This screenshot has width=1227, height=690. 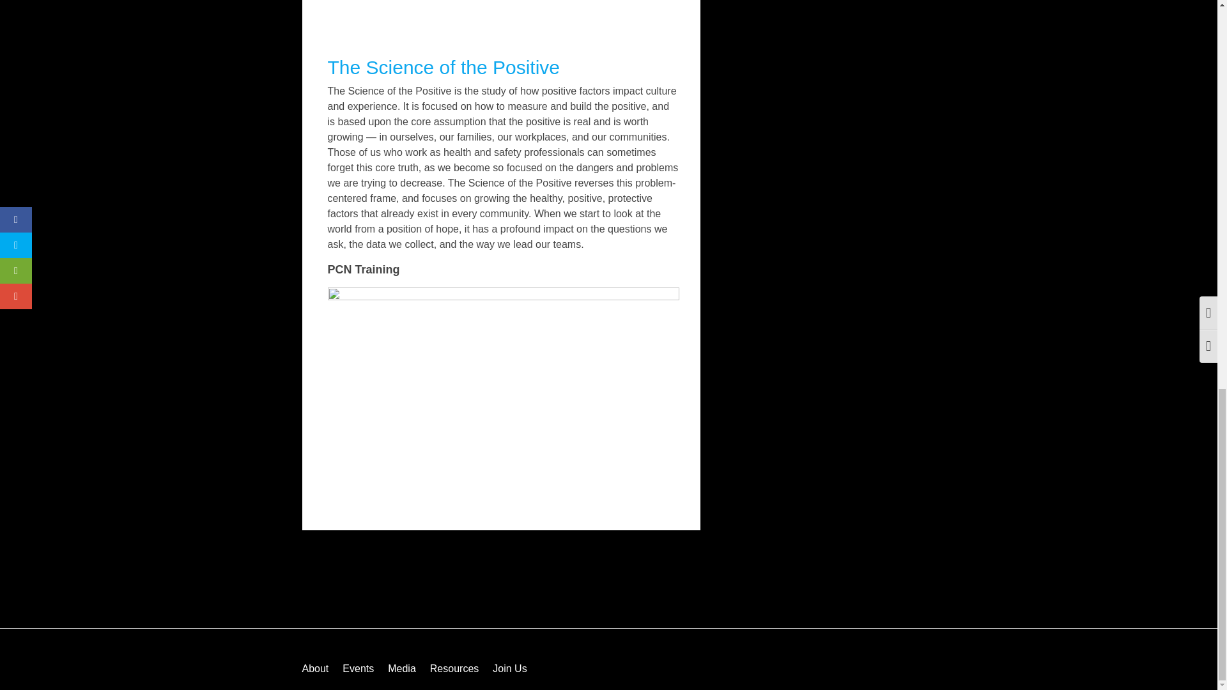 I want to click on Join Us, so click(x=509, y=668).